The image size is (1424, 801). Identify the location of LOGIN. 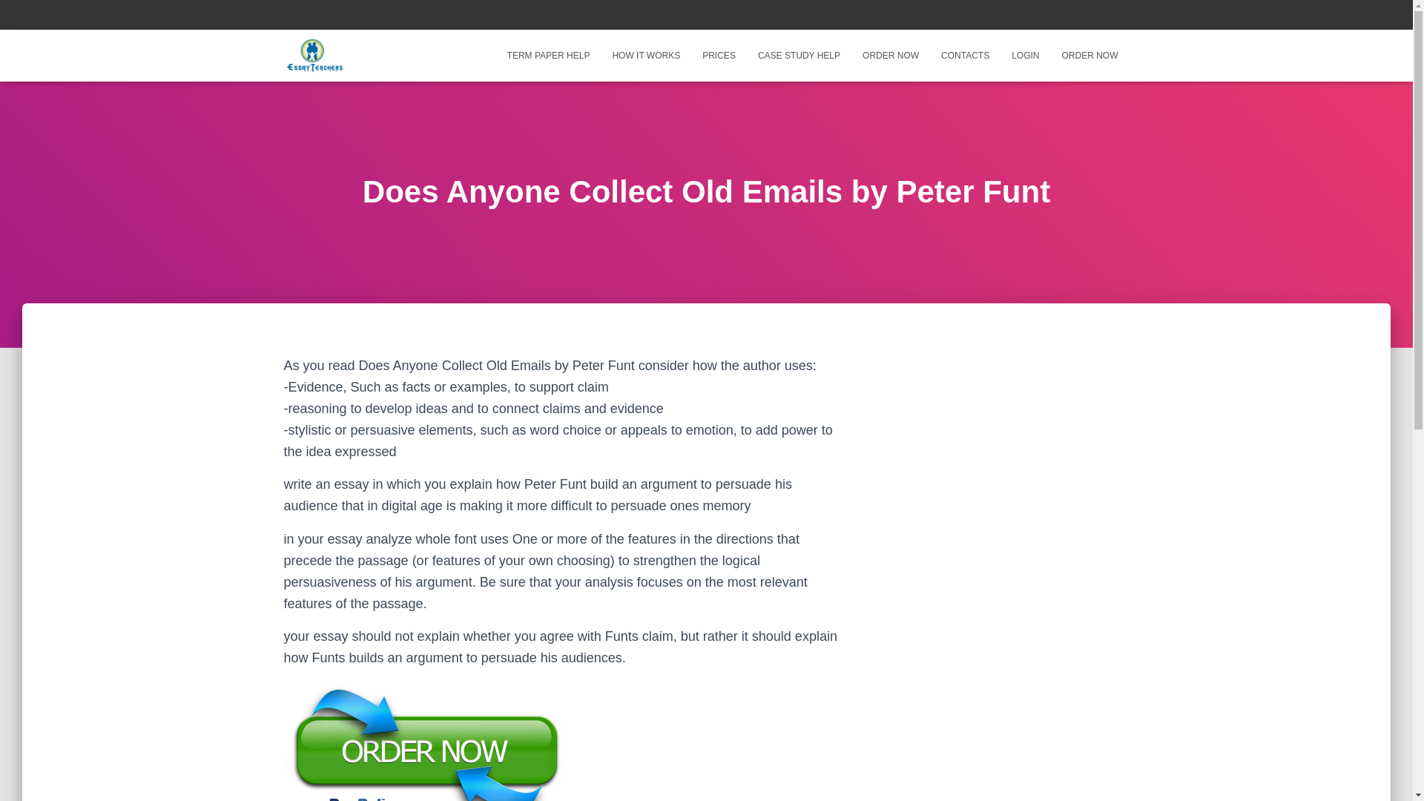
(1025, 55).